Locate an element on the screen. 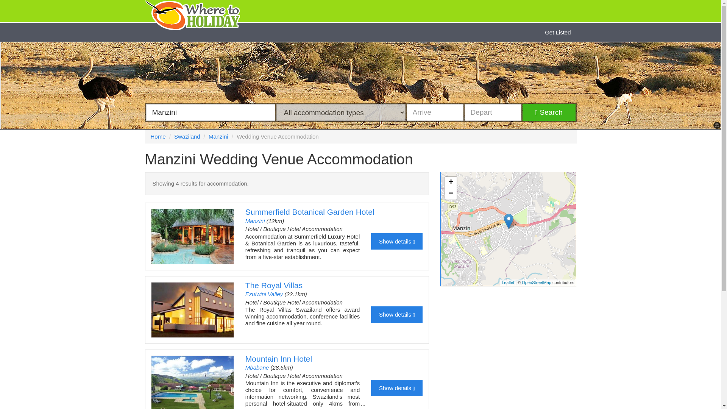  Show details is located at coordinates (396, 314).